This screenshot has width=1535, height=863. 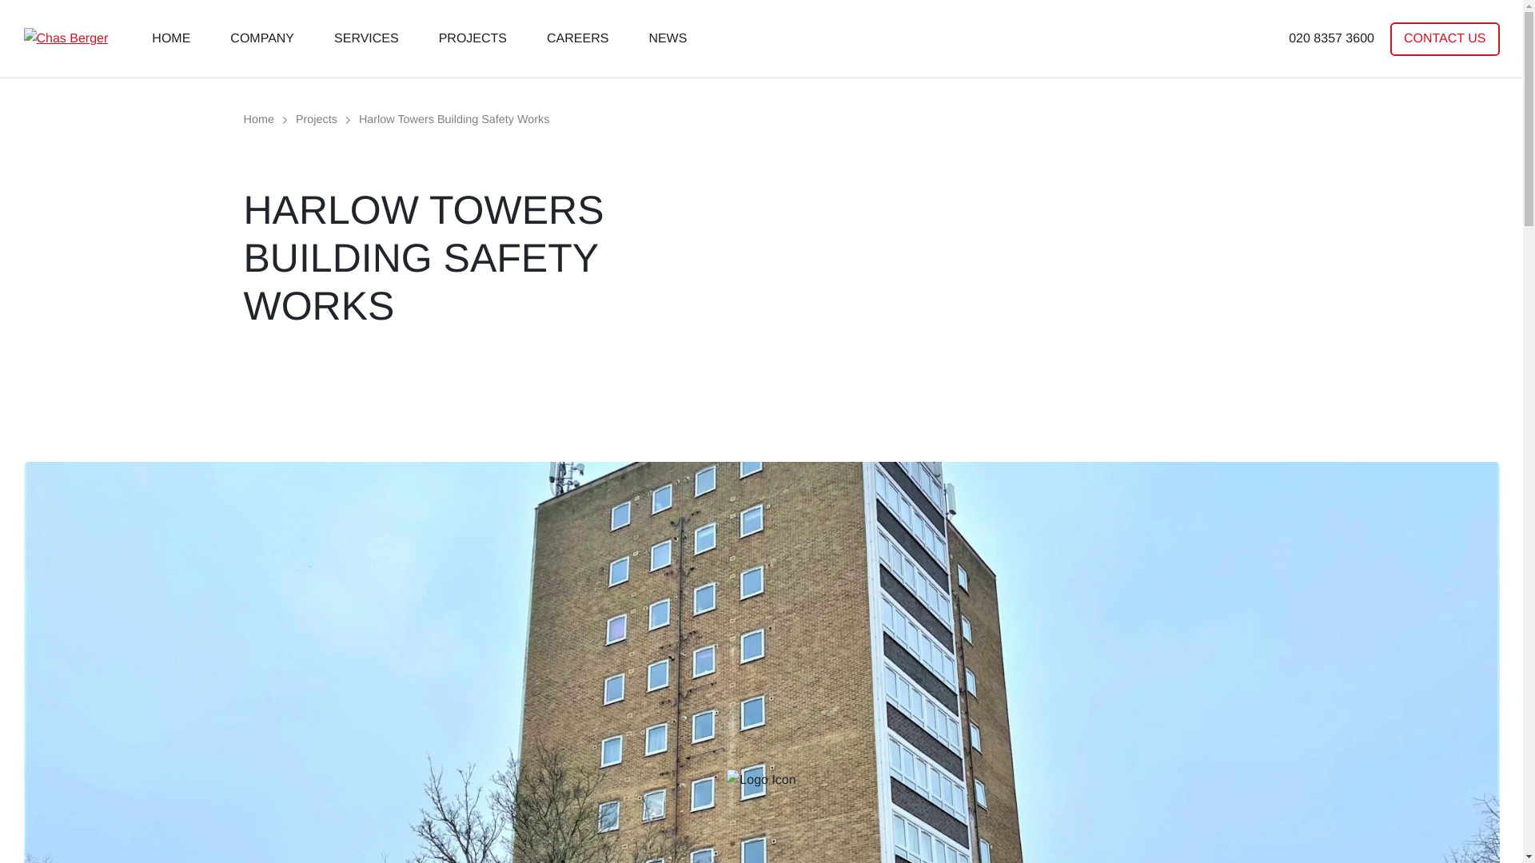 What do you see at coordinates (668, 38) in the screenshot?
I see `NEWS` at bounding box center [668, 38].